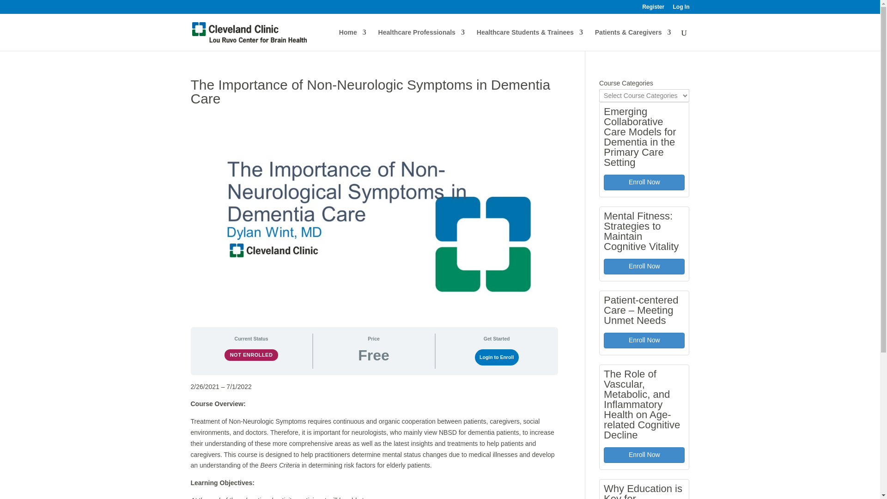  What do you see at coordinates (421, 40) in the screenshot?
I see `Healthcare Professionals` at bounding box center [421, 40].